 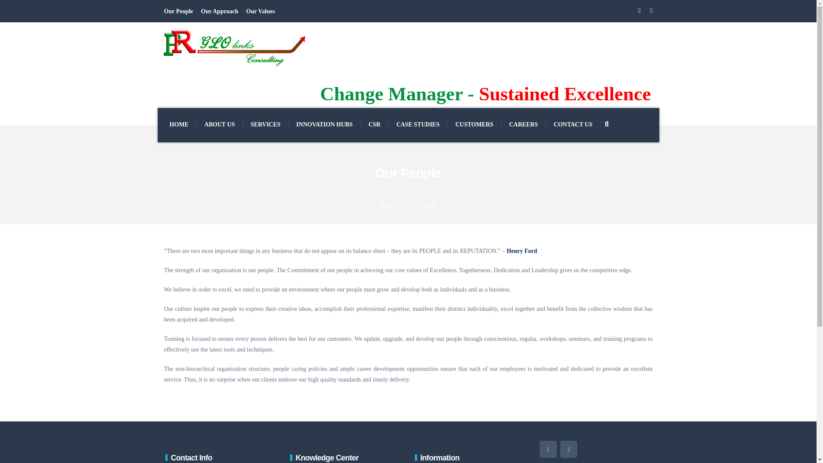 I want to click on SERVICES, so click(x=266, y=124).